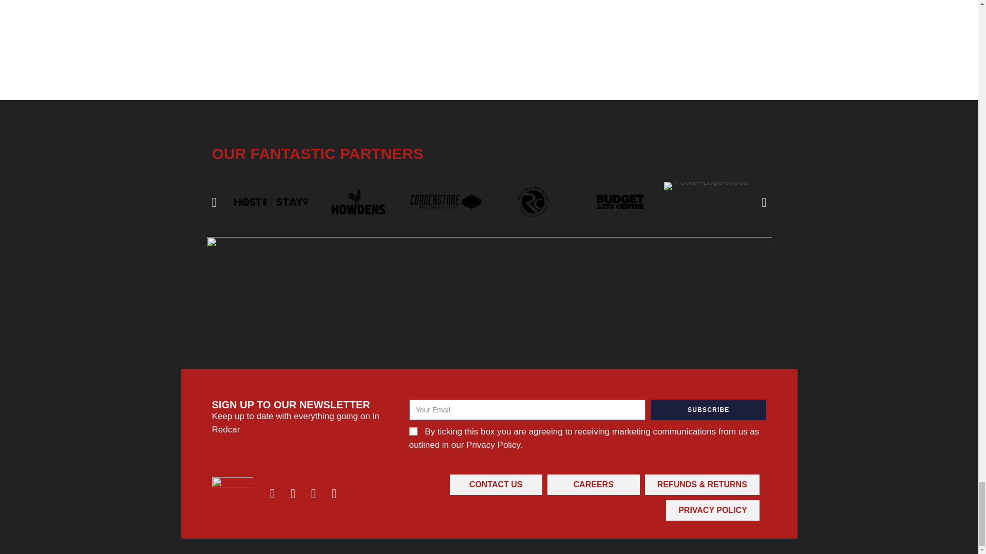  Describe the element at coordinates (413, 431) in the screenshot. I see `on` at that location.